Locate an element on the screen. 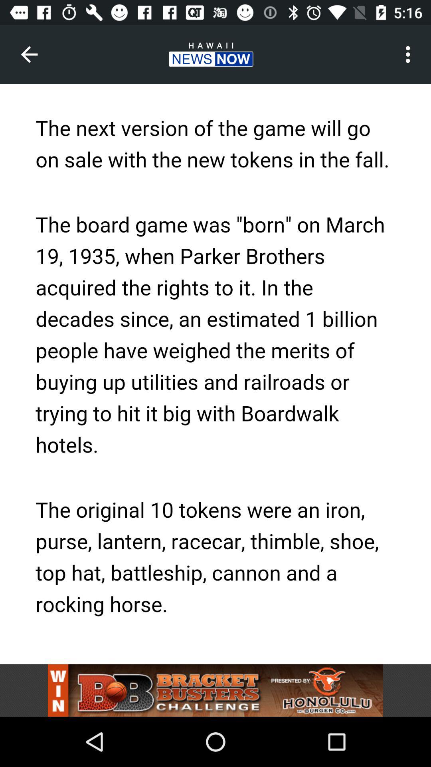 This screenshot has width=431, height=767. clickable advertisement is located at coordinates (215, 690).